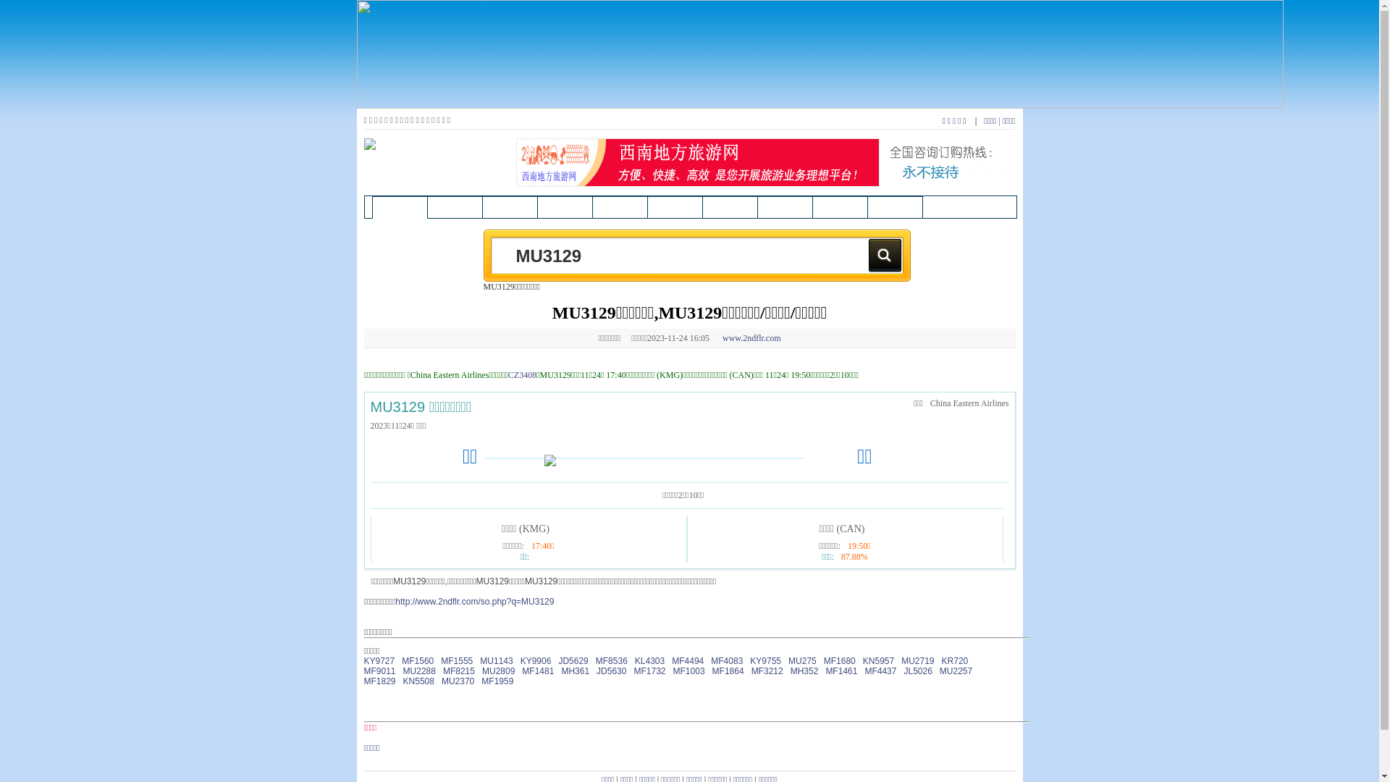 This screenshot has height=782, width=1390. Describe the element at coordinates (475, 602) in the screenshot. I see `http://www.2ndflr.com/so.php?q=MU3129` at that location.